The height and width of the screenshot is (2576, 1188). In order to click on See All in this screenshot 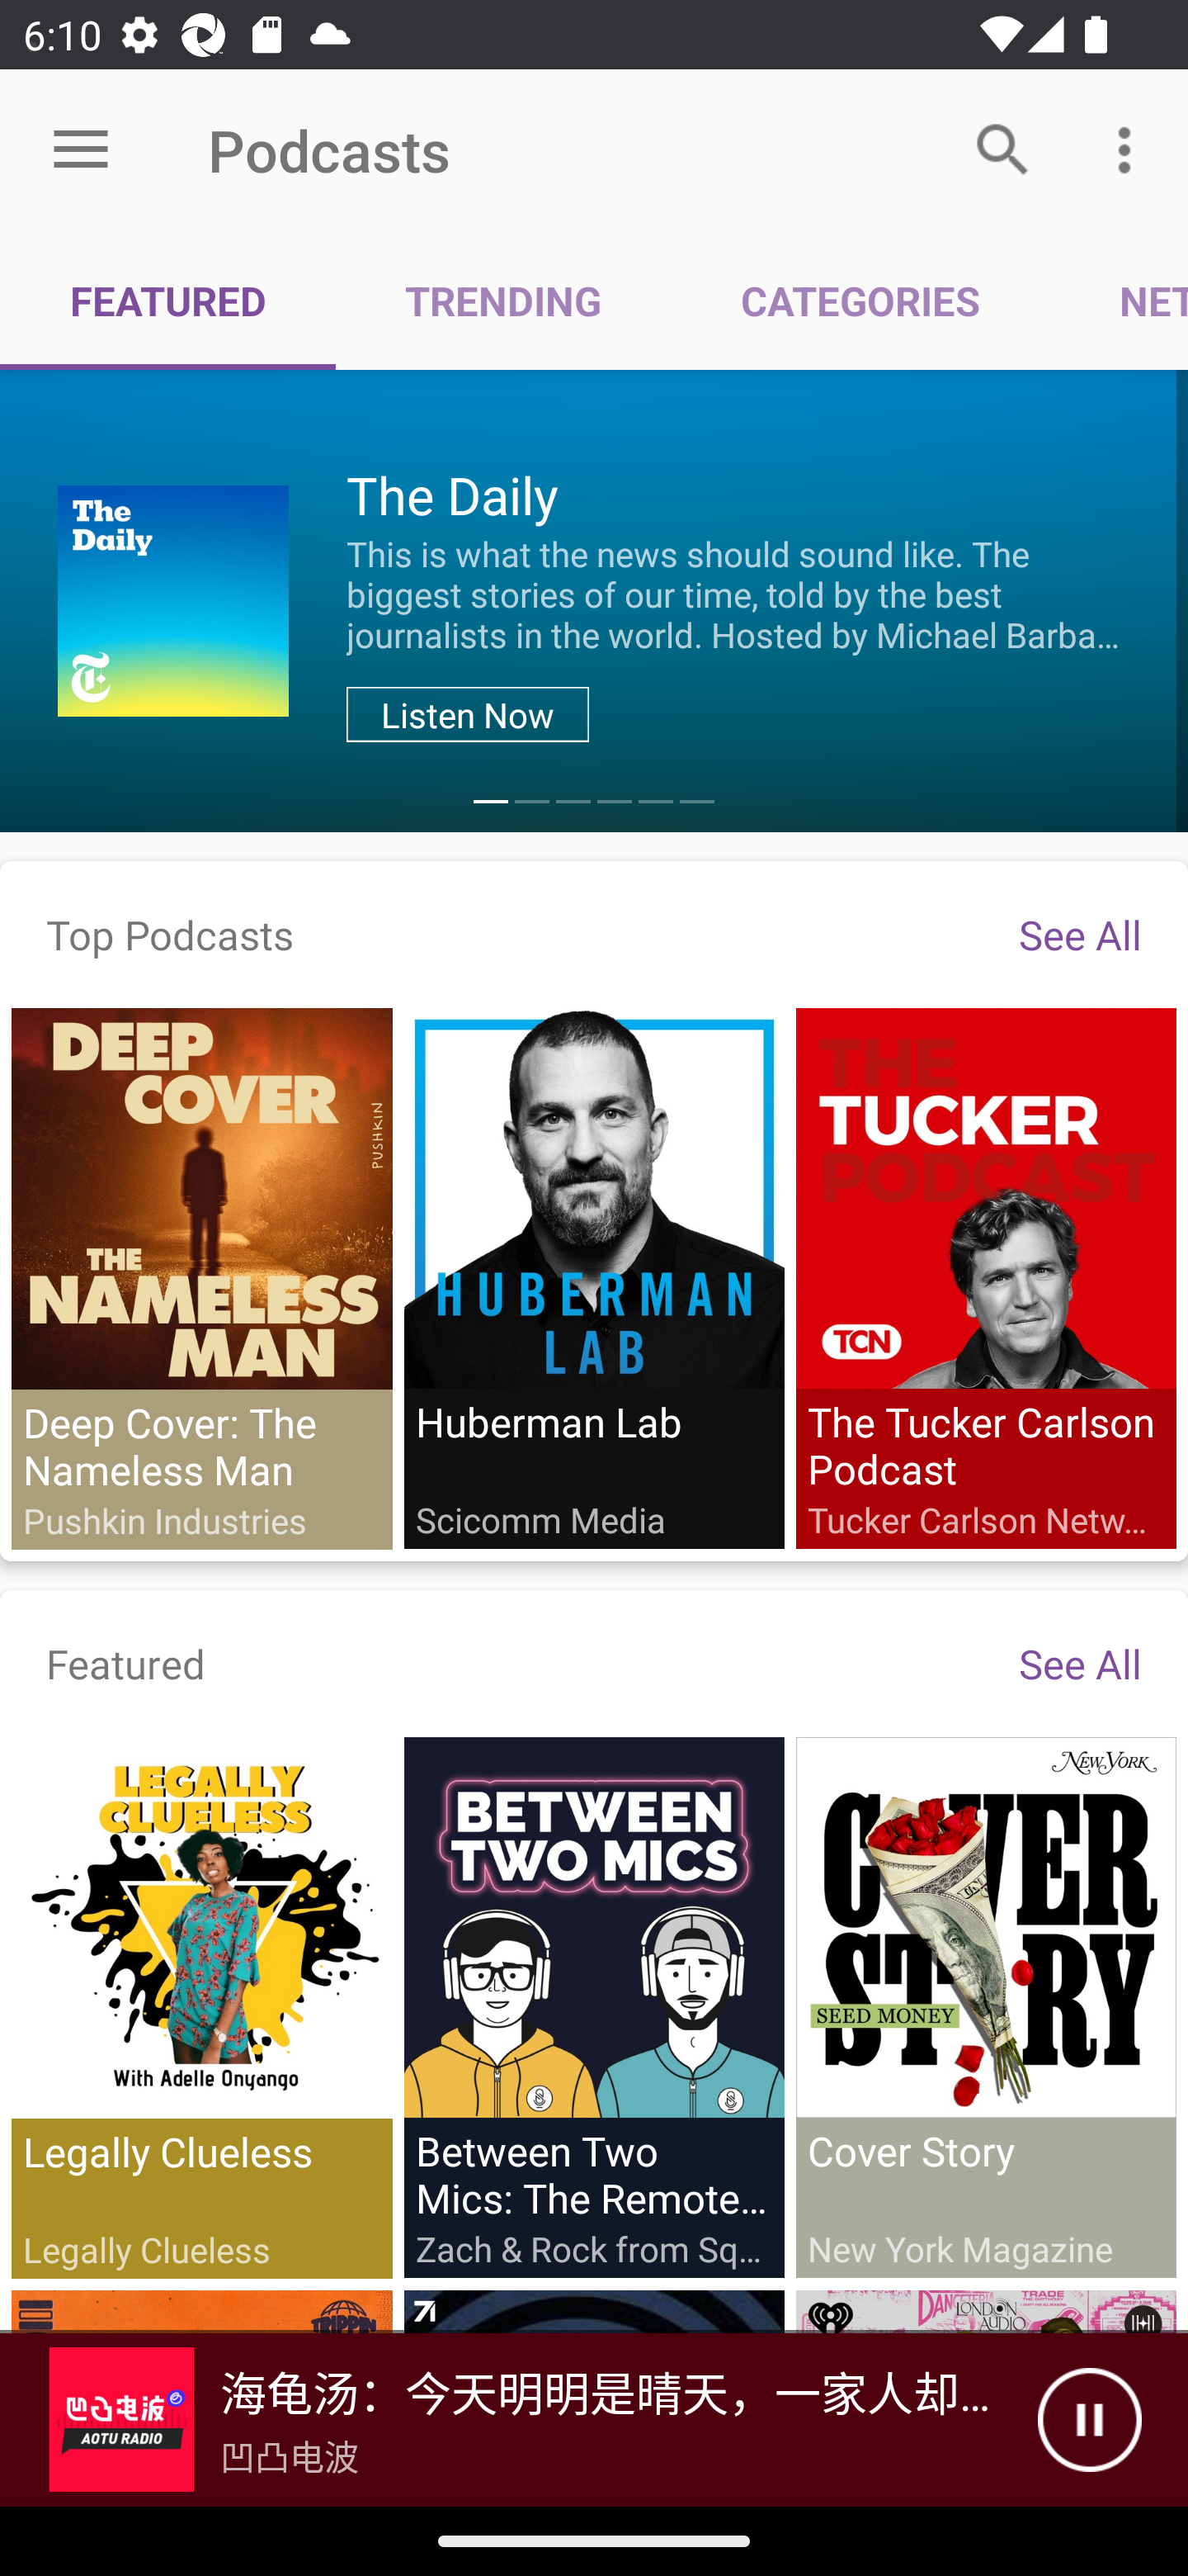, I will do `click(1080, 933)`.